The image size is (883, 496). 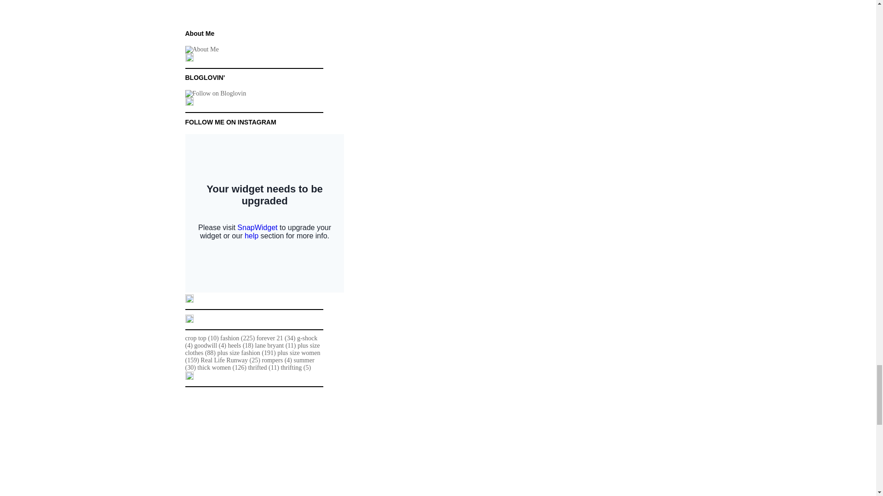 What do you see at coordinates (189, 60) in the screenshot?
I see `Edit` at bounding box center [189, 60].